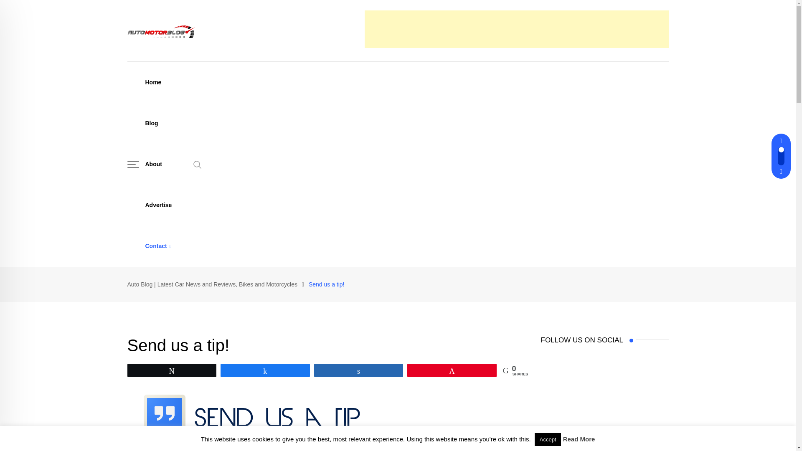 The image size is (802, 451). What do you see at coordinates (566, 304) in the screenshot?
I see `Sign Up Now` at bounding box center [566, 304].